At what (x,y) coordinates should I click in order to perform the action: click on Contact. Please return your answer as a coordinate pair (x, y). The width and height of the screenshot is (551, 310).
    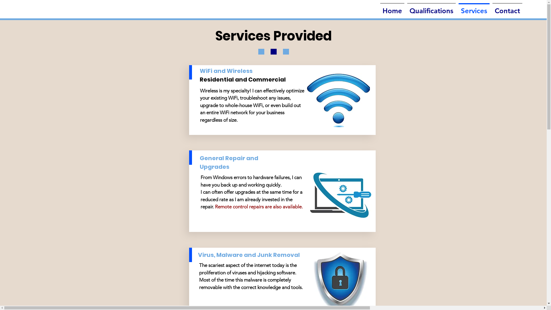
    Looking at the image, I should click on (507, 8).